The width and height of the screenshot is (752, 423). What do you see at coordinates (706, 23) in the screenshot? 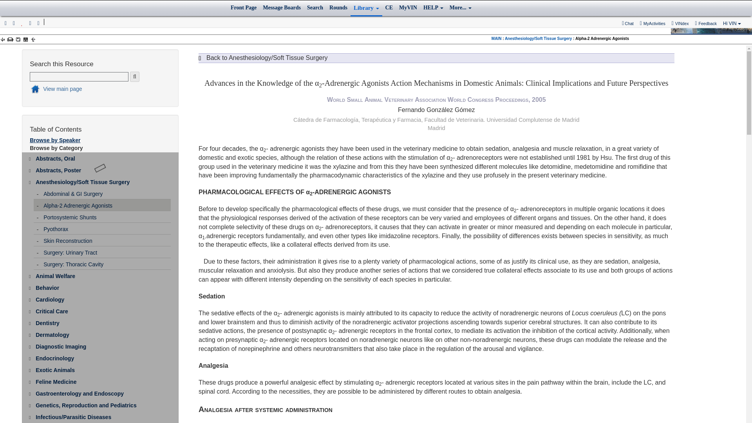
I see `Feedback` at bounding box center [706, 23].